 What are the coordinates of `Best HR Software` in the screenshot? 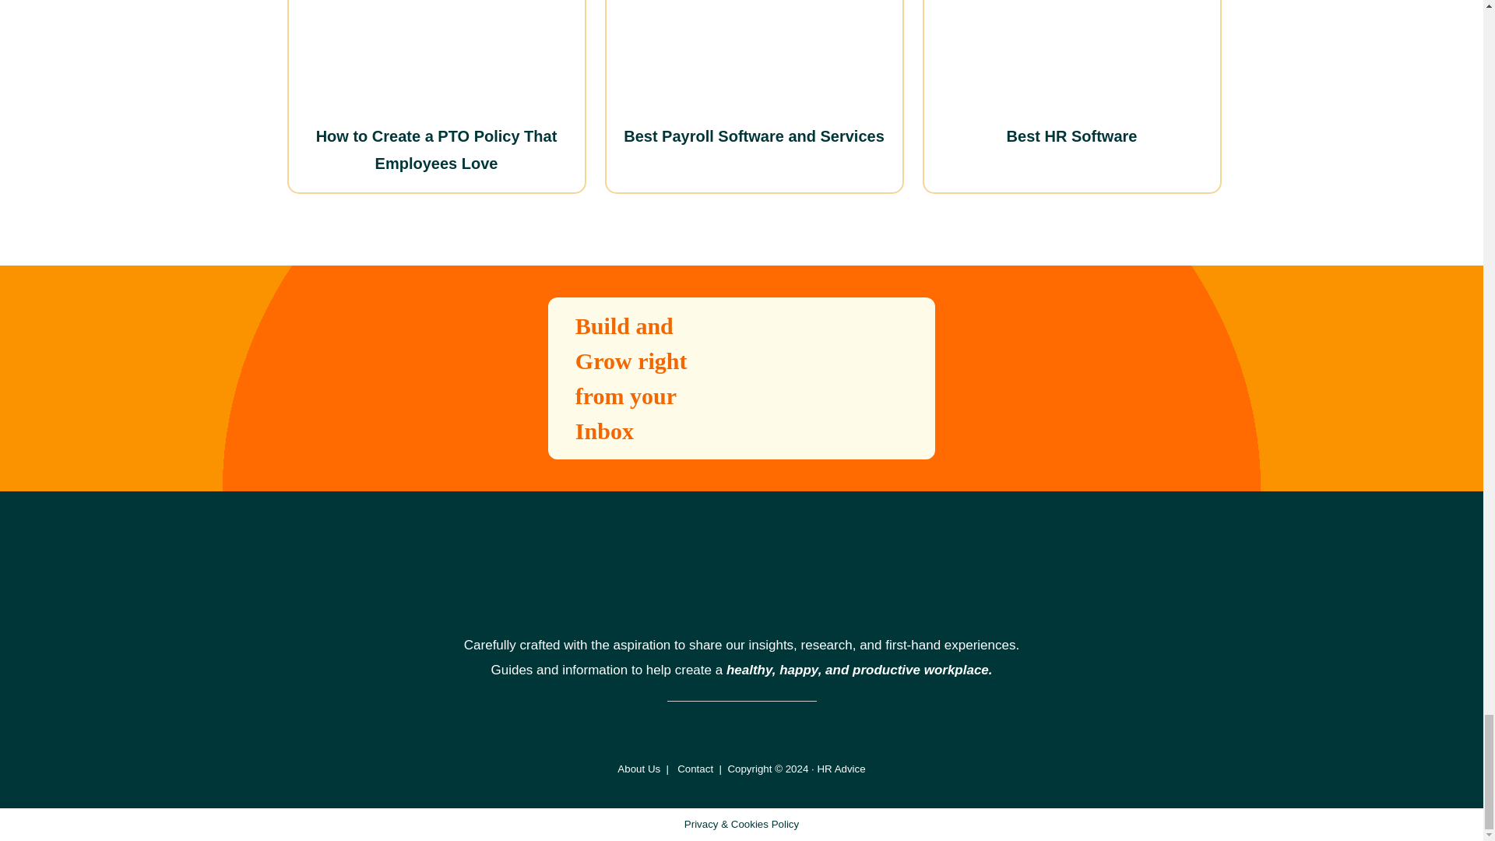 It's located at (1071, 135).